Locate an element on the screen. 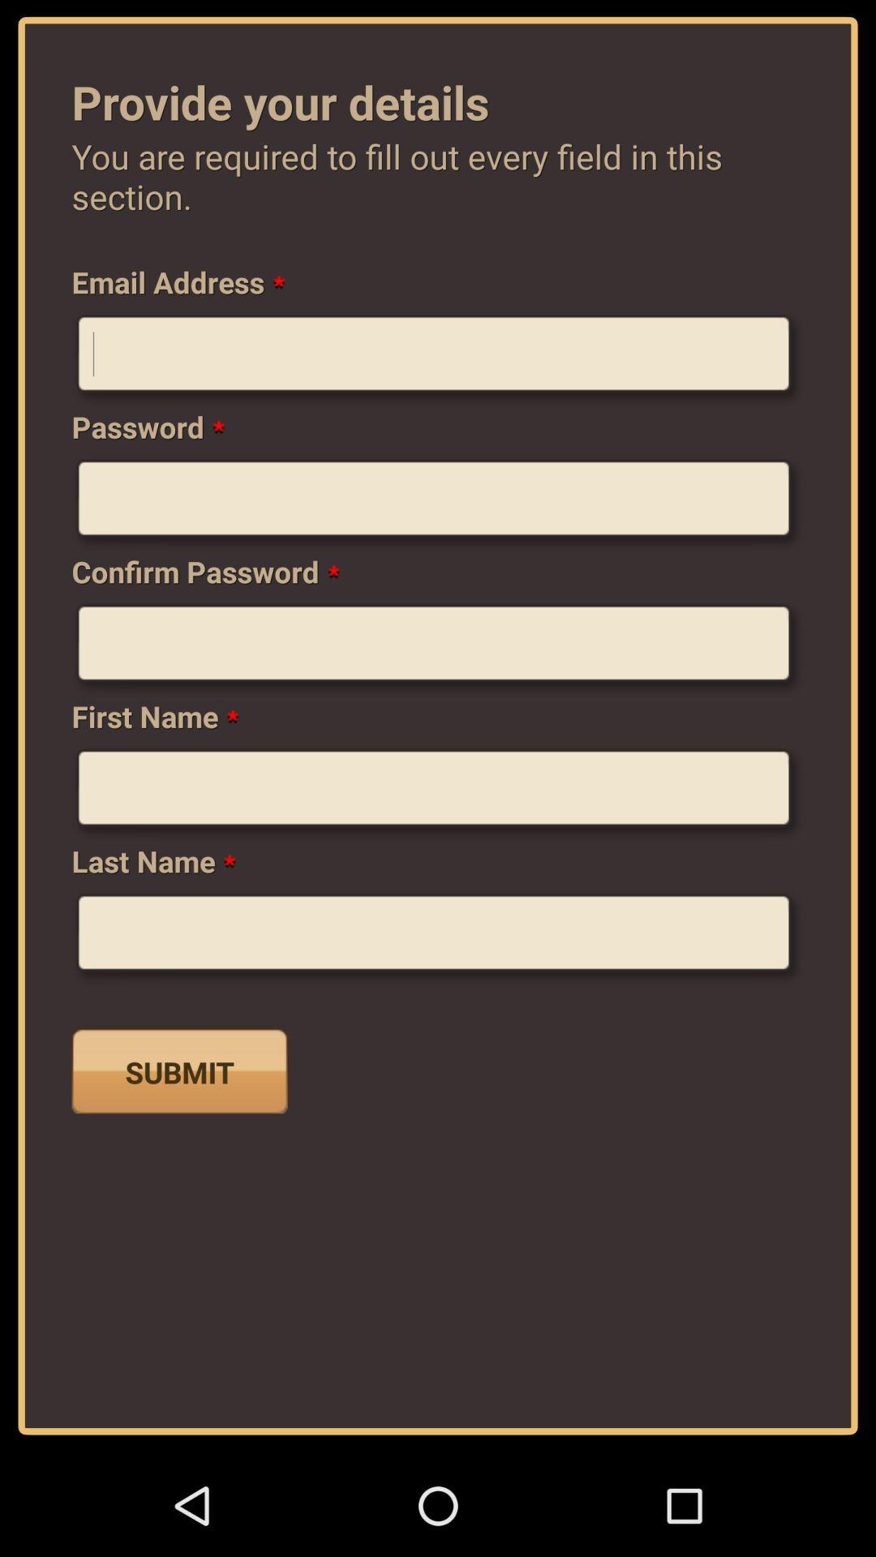 This screenshot has height=1557, width=876. turn on submit at the bottom left corner is located at coordinates (179, 1070).